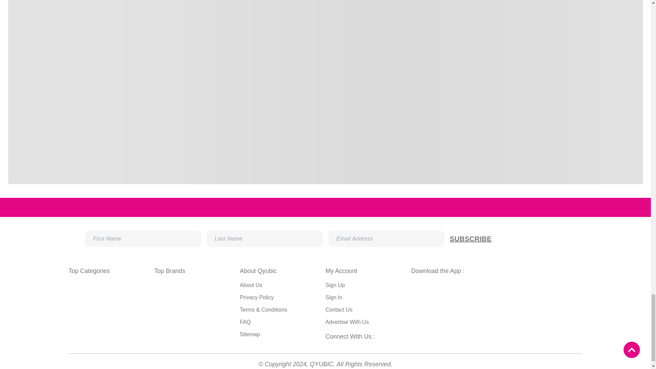 The width and height of the screenshot is (656, 369). What do you see at coordinates (334, 297) in the screenshot?
I see `Sign In` at bounding box center [334, 297].